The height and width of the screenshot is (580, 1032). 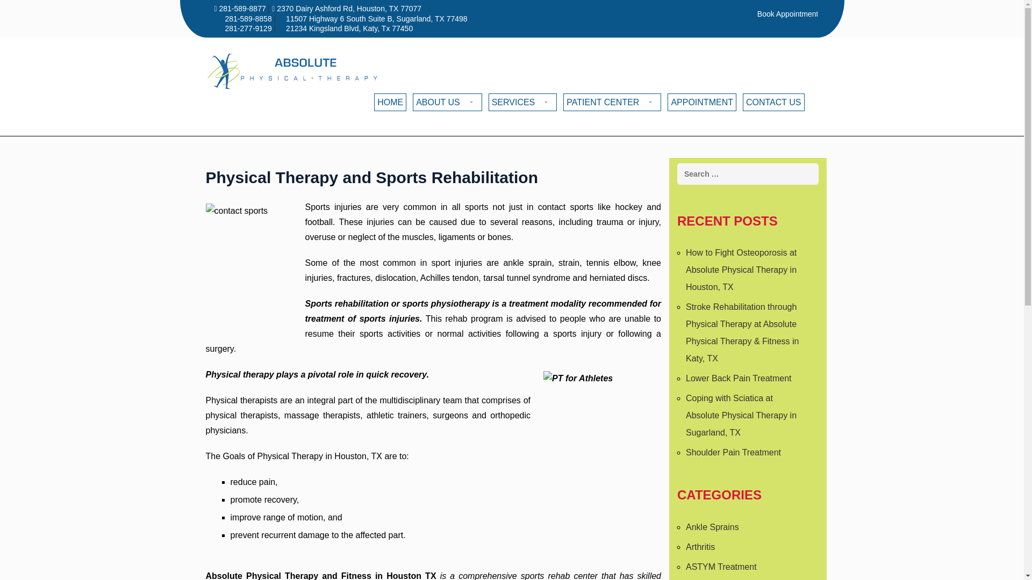 I want to click on  Book Appointment, so click(x=787, y=14).